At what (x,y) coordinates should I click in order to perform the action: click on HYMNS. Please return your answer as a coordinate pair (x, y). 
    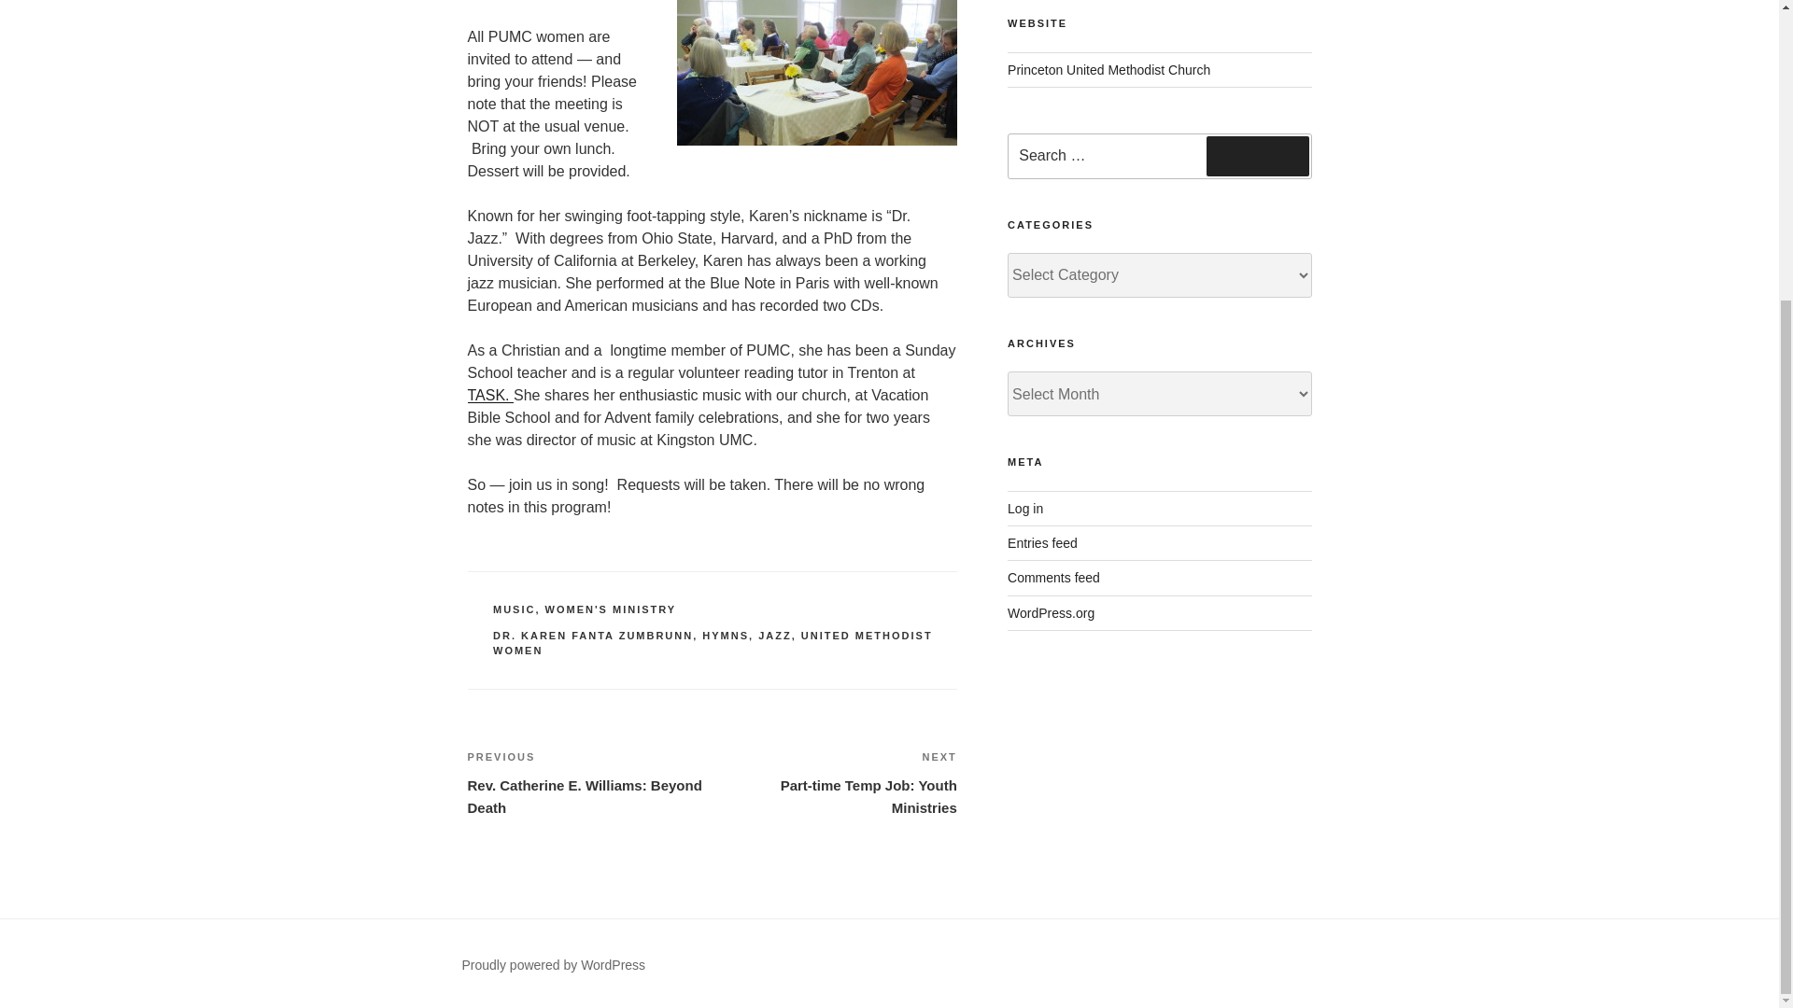
    Looking at the image, I should click on (1051, 613).